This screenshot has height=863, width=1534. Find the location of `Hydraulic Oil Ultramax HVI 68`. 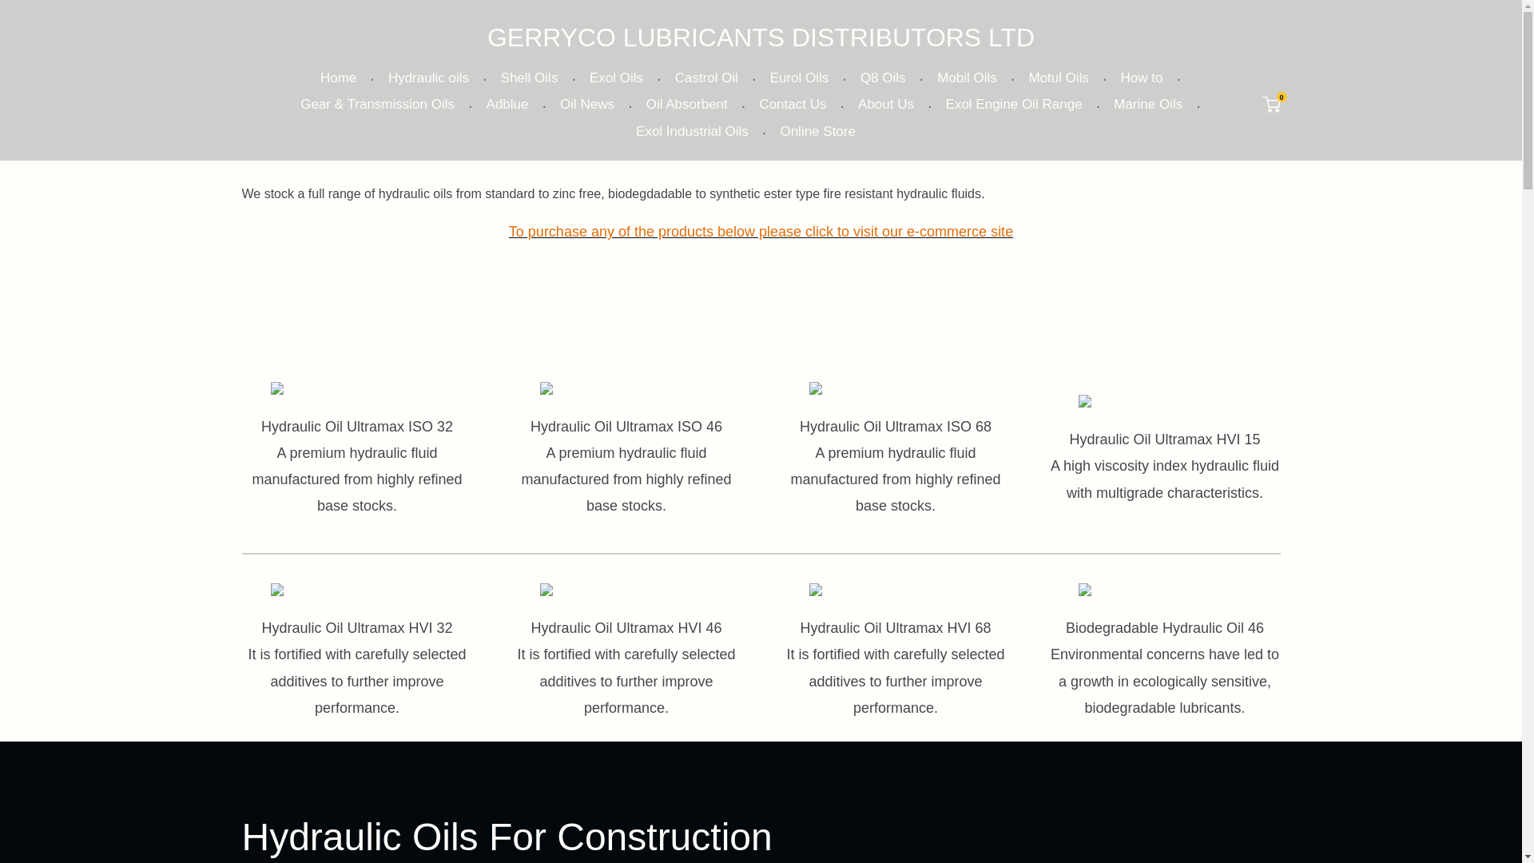

Hydraulic Oil Ultramax HVI 68 is located at coordinates (895, 590).